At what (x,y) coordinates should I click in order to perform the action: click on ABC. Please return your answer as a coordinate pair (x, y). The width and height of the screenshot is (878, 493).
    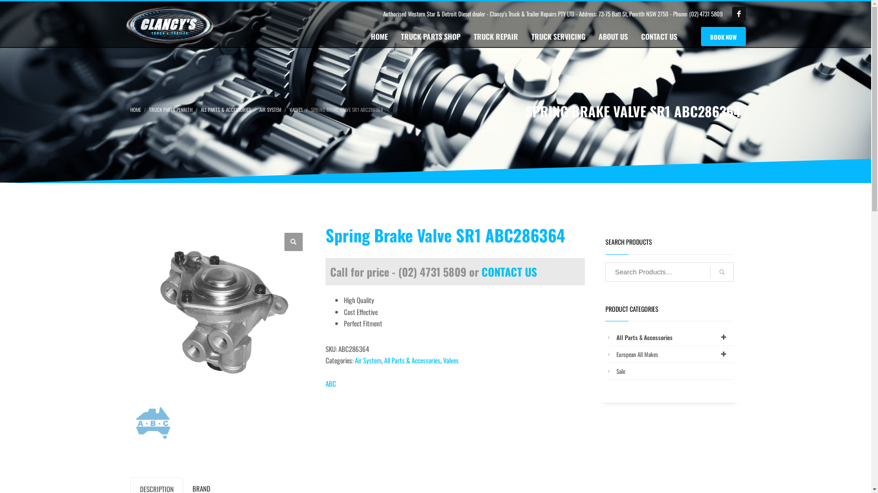
    Looking at the image, I should click on (331, 384).